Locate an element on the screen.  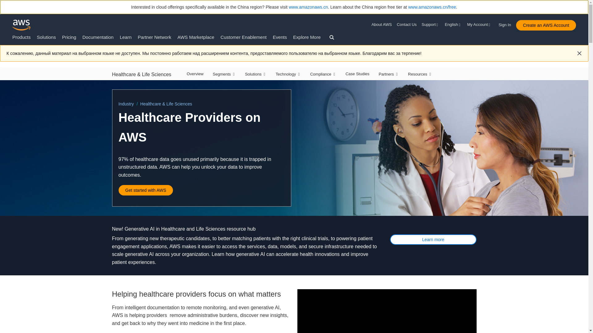
My Account  is located at coordinates (479, 25).